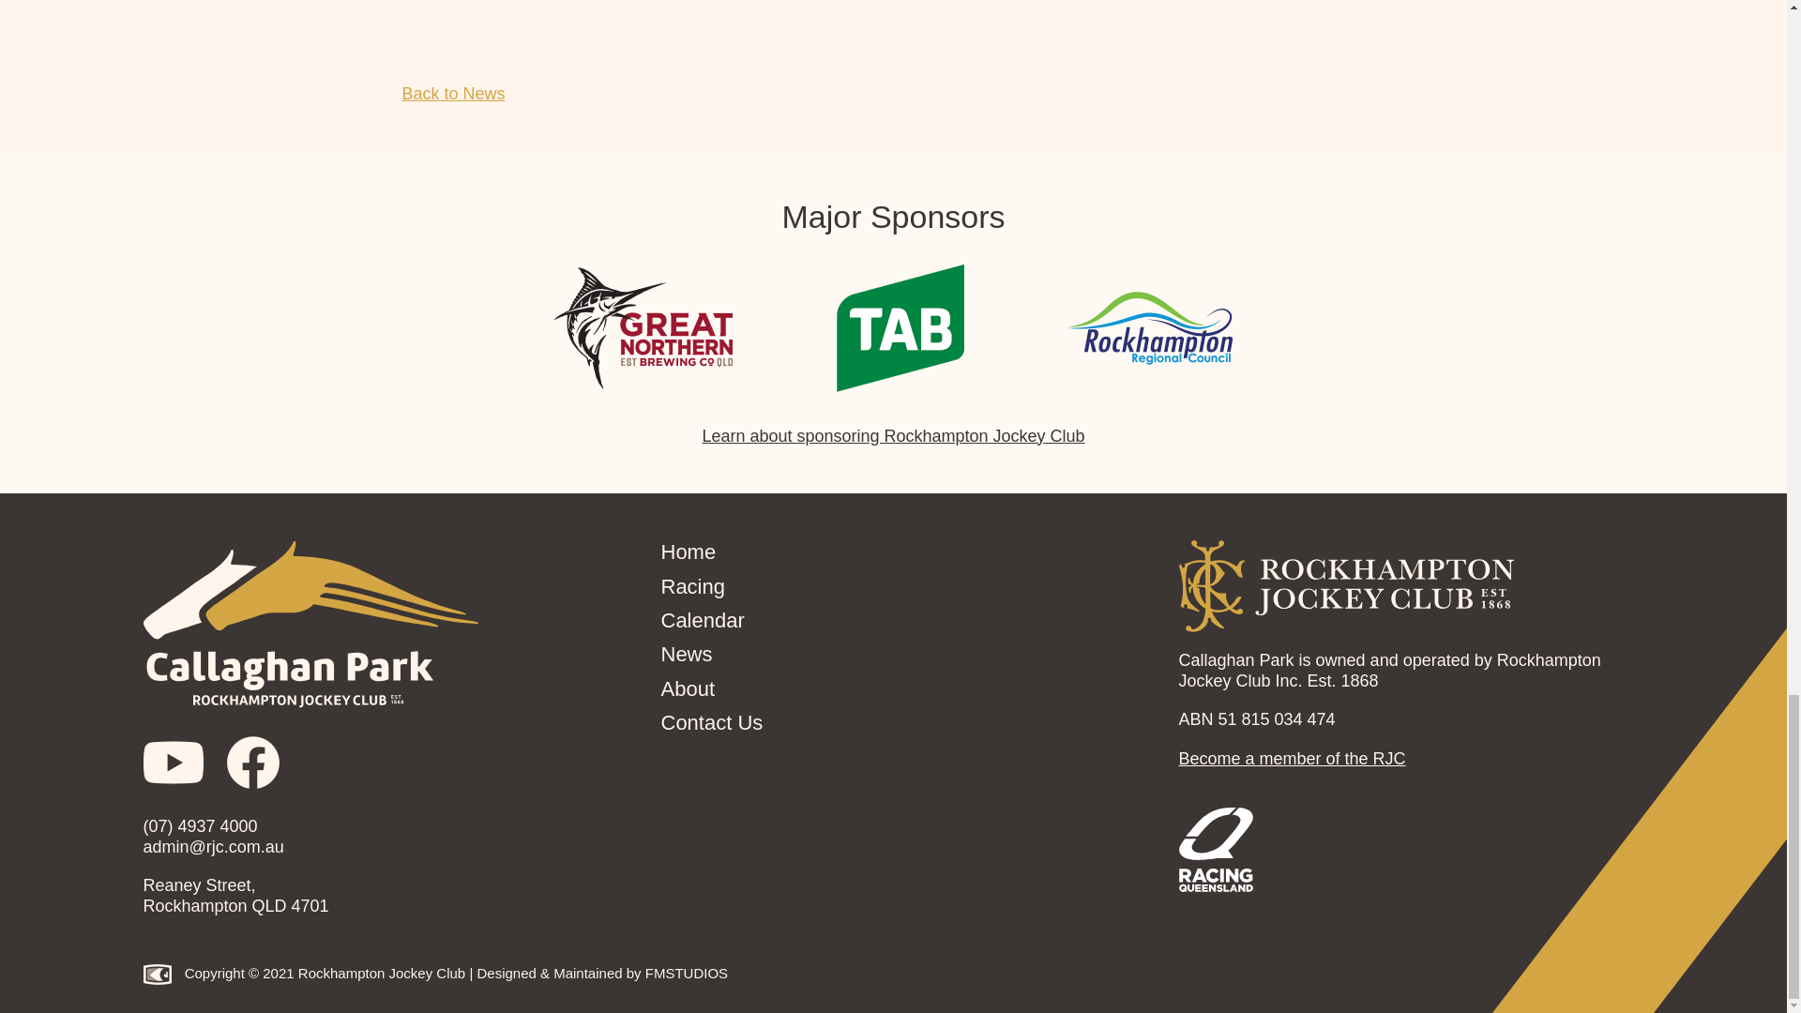  What do you see at coordinates (452, 94) in the screenshot?
I see `Back to News` at bounding box center [452, 94].